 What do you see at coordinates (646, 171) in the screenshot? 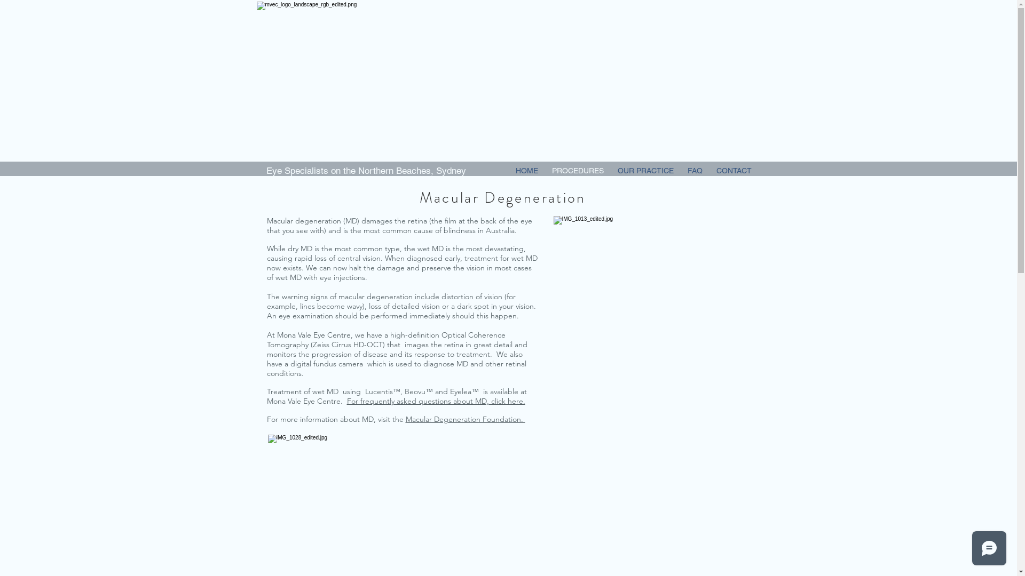
I see `OUR PRACTICE` at bounding box center [646, 171].